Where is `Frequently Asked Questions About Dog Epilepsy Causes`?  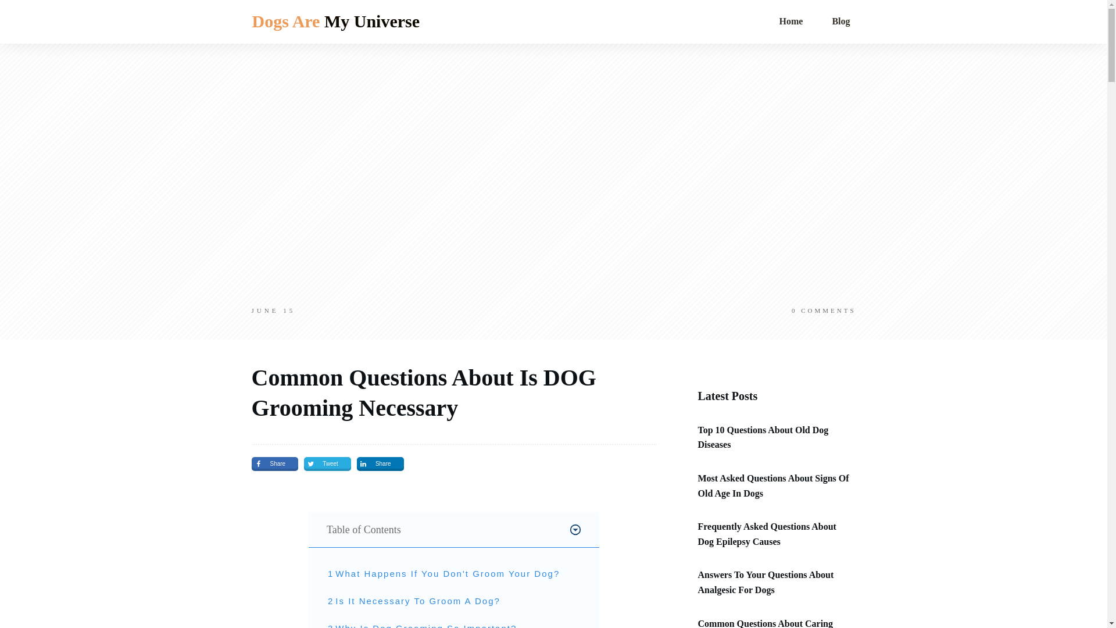
Frequently Asked Questions About Dog Epilepsy Causes is located at coordinates (767, 534).